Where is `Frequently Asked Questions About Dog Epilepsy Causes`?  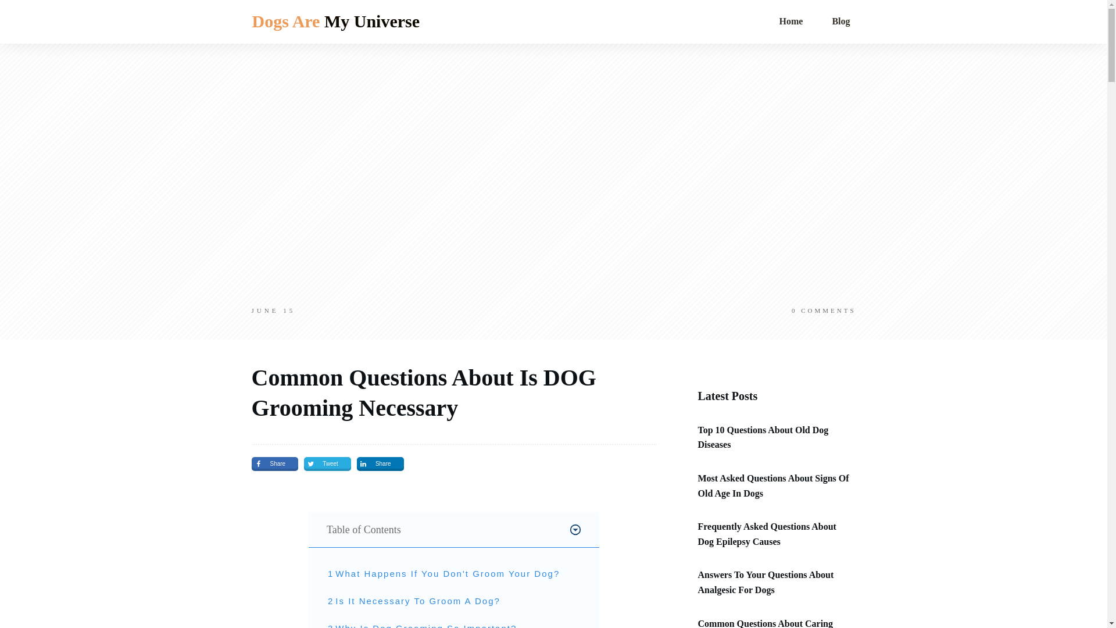
Frequently Asked Questions About Dog Epilepsy Causes is located at coordinates (767, 534).